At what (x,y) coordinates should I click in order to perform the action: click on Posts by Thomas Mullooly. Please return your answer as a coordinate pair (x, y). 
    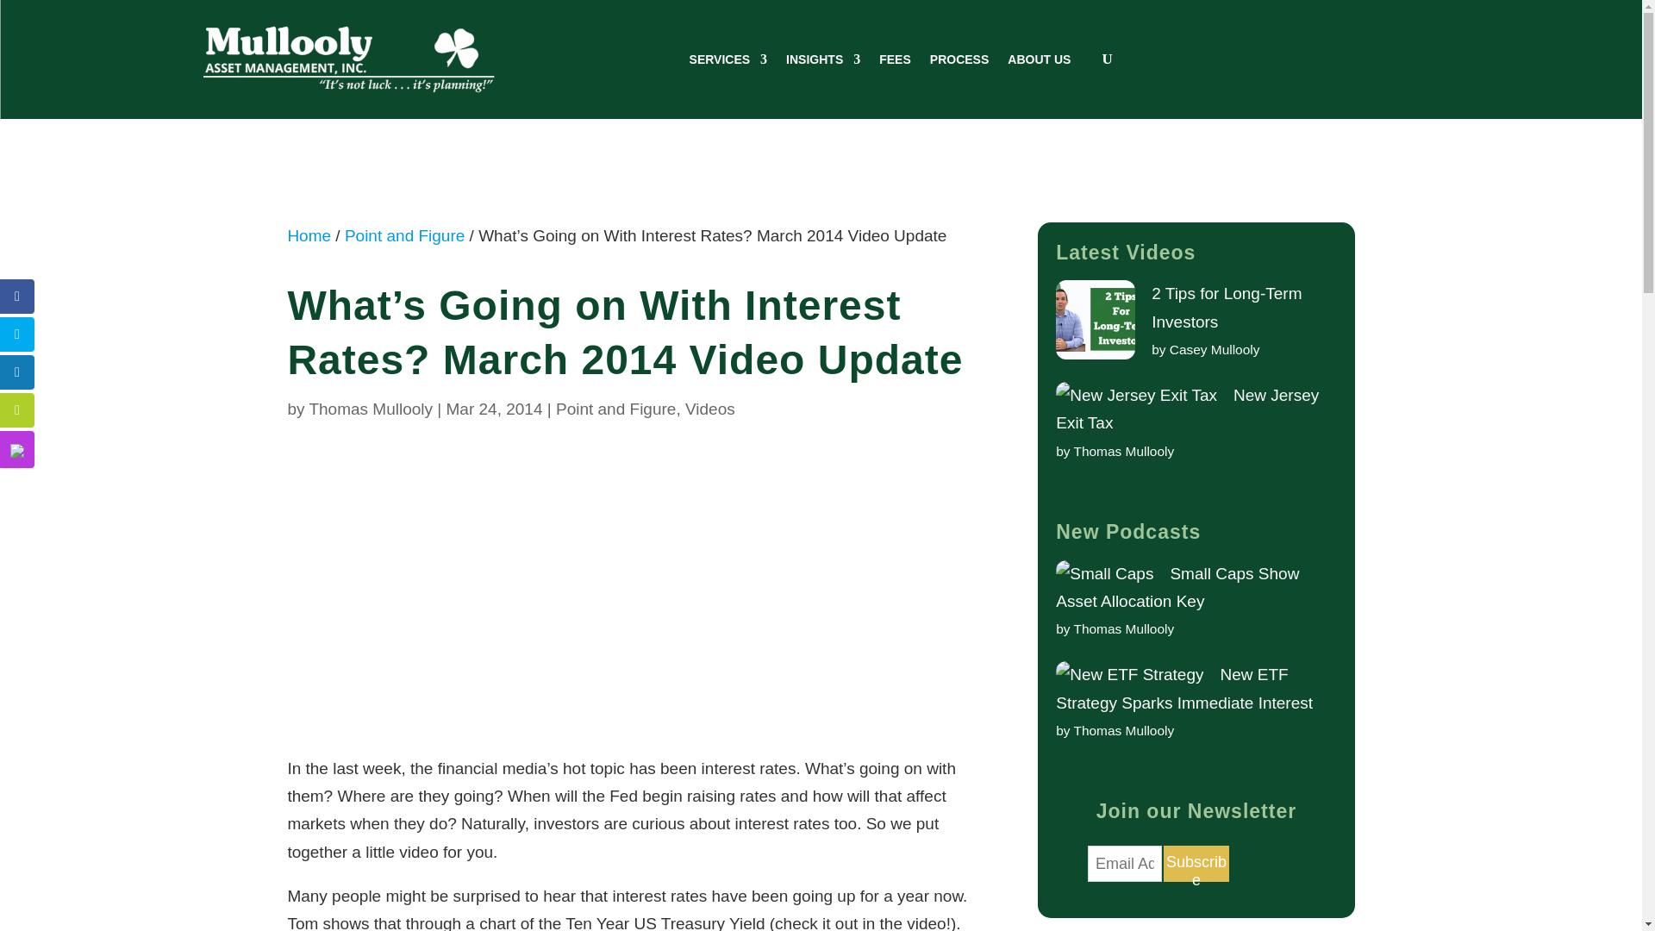
    Looking at the image, I should click on (370, 409).